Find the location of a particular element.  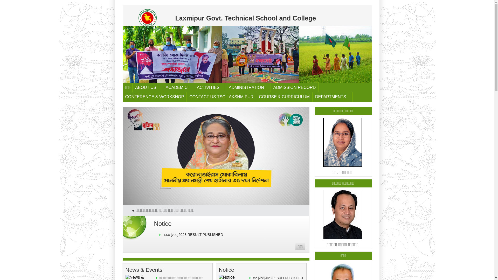

CONTACT US TSC LAKSHMIPUR is located at coordinates (222, 97).